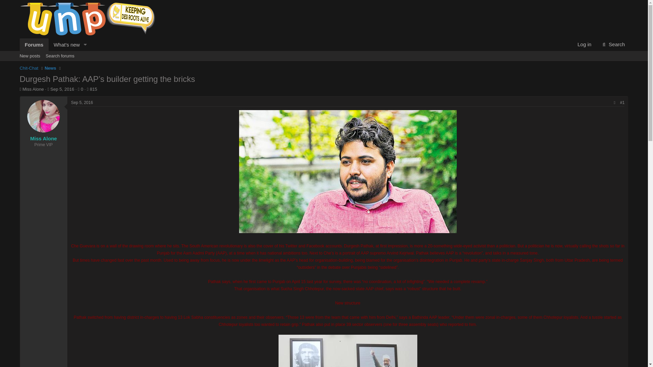  I want to click on Miss Alone, so click(33, 89).